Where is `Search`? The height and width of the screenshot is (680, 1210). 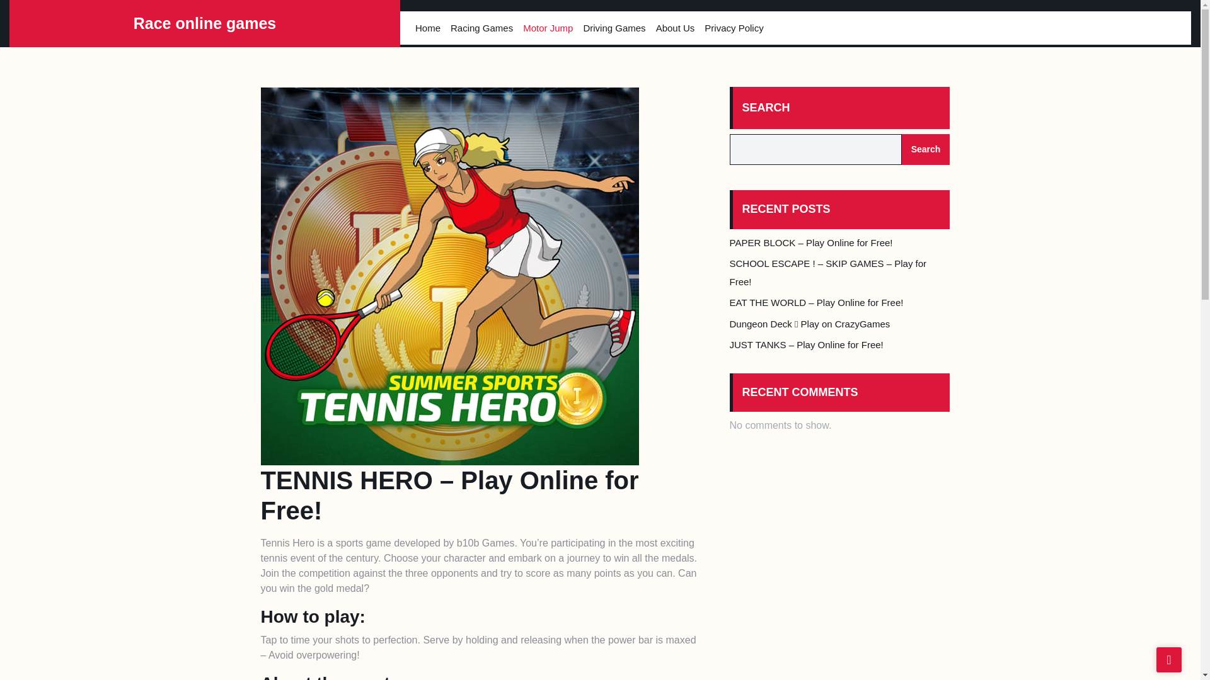
Search is located at coordinates (925, 149).